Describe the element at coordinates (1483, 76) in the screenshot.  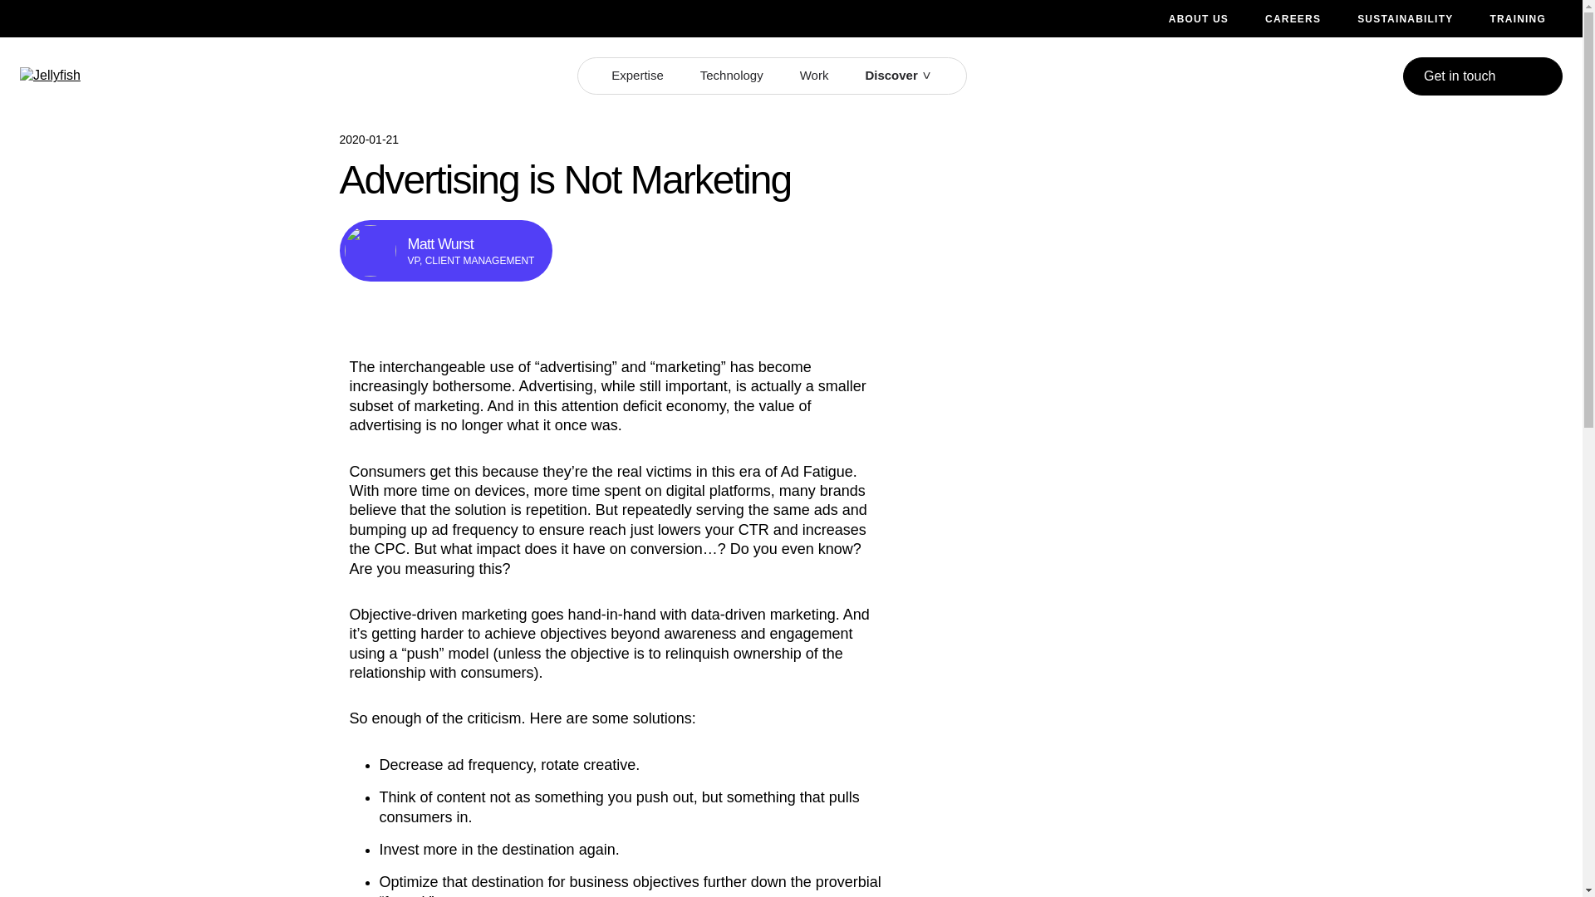
I see `Get in touch` at that location.